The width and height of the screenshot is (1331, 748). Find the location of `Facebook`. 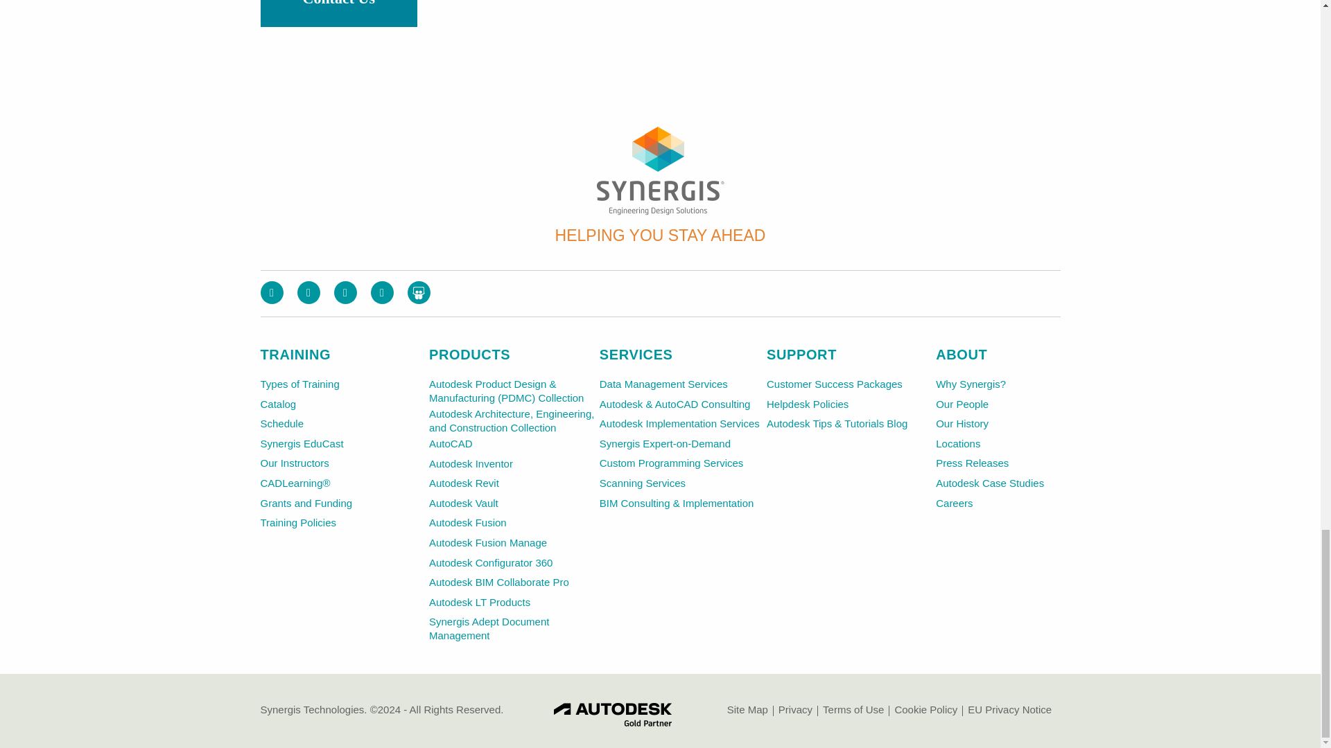

Facebook is located at coordinates (272, 292).